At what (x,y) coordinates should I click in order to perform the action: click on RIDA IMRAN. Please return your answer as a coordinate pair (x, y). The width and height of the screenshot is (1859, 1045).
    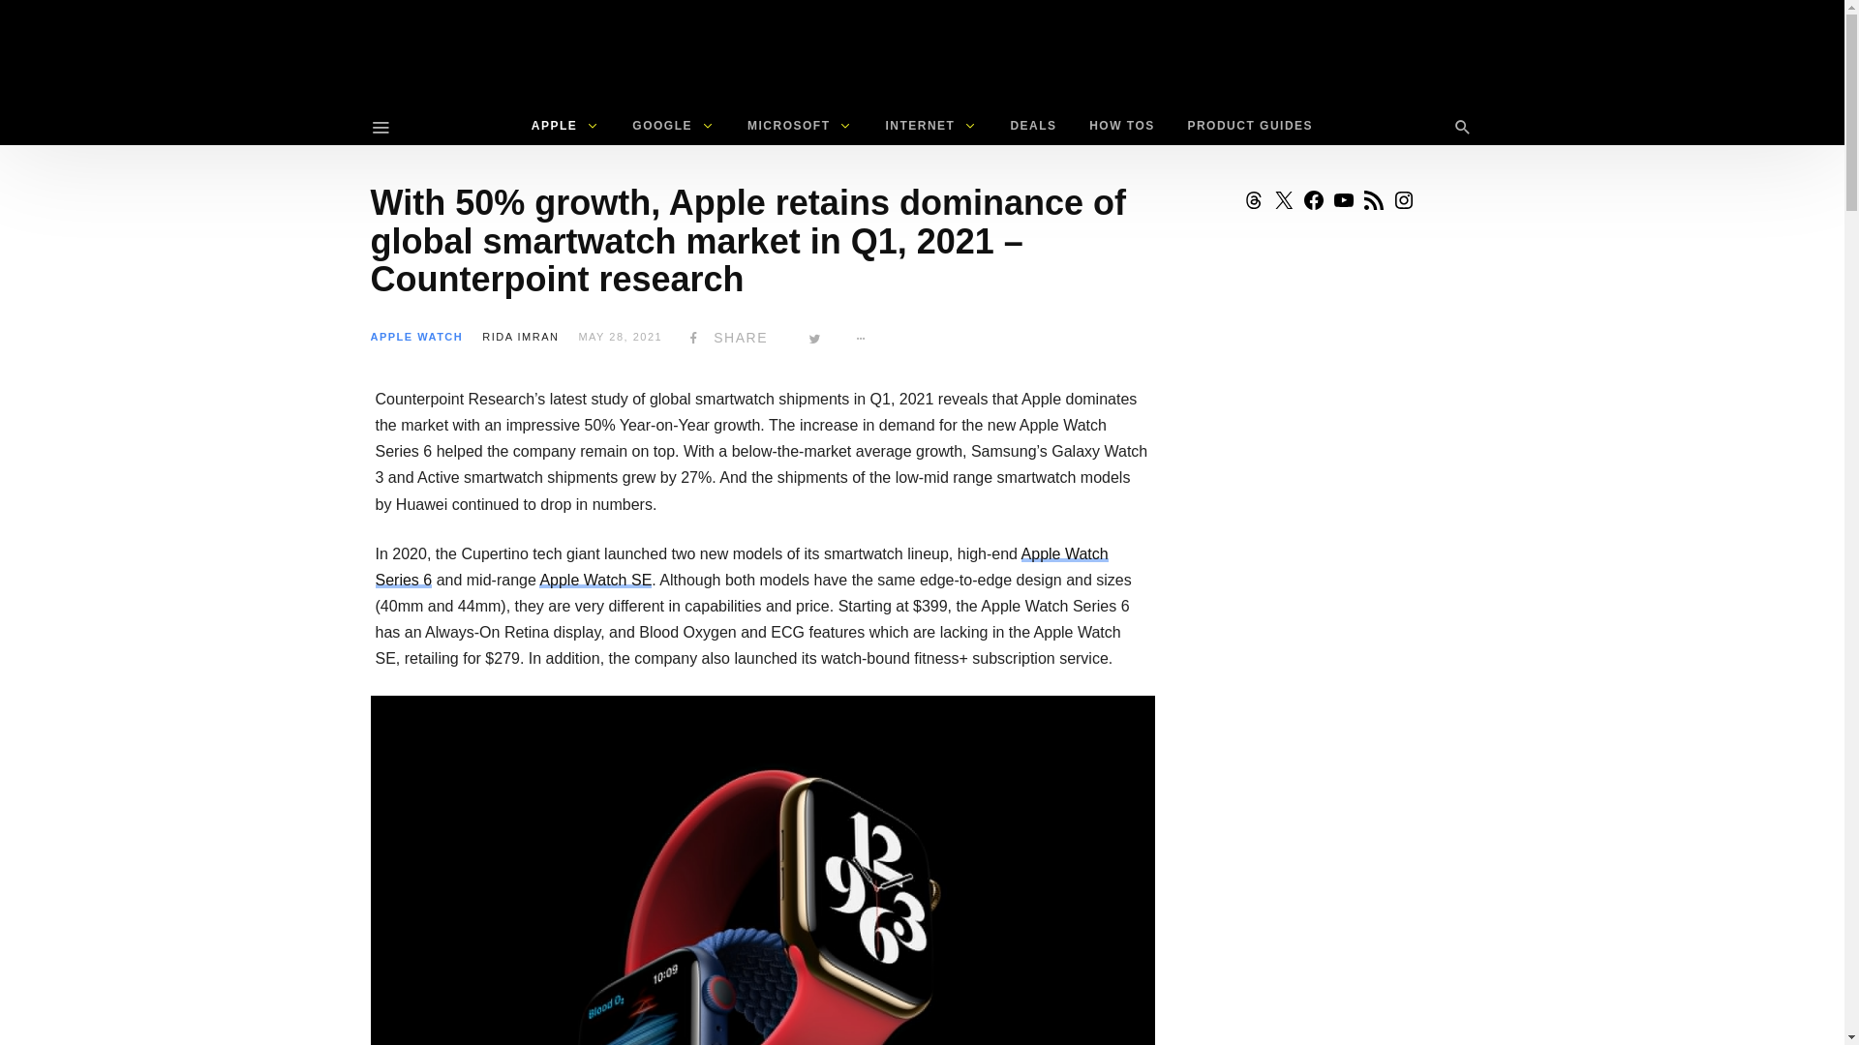
    Looking at the image, I should click on (520, 337).